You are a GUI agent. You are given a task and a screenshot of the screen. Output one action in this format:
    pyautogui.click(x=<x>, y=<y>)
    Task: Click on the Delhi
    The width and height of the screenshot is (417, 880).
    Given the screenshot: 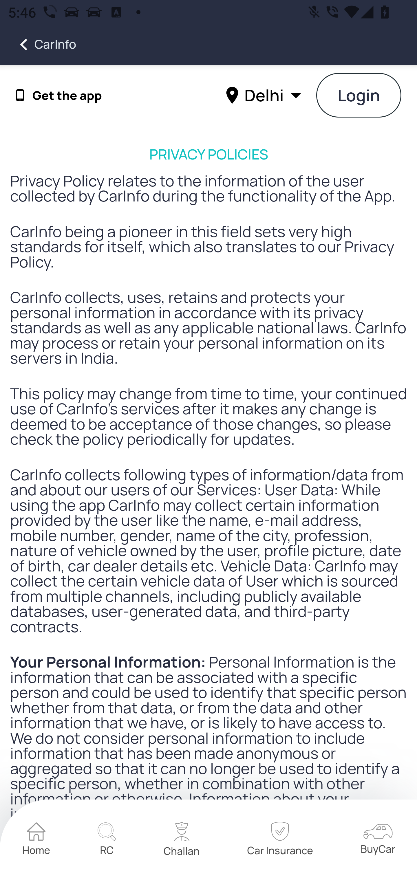 What is the action you would take?
    pyautogui.click(x=265, y=95)
    